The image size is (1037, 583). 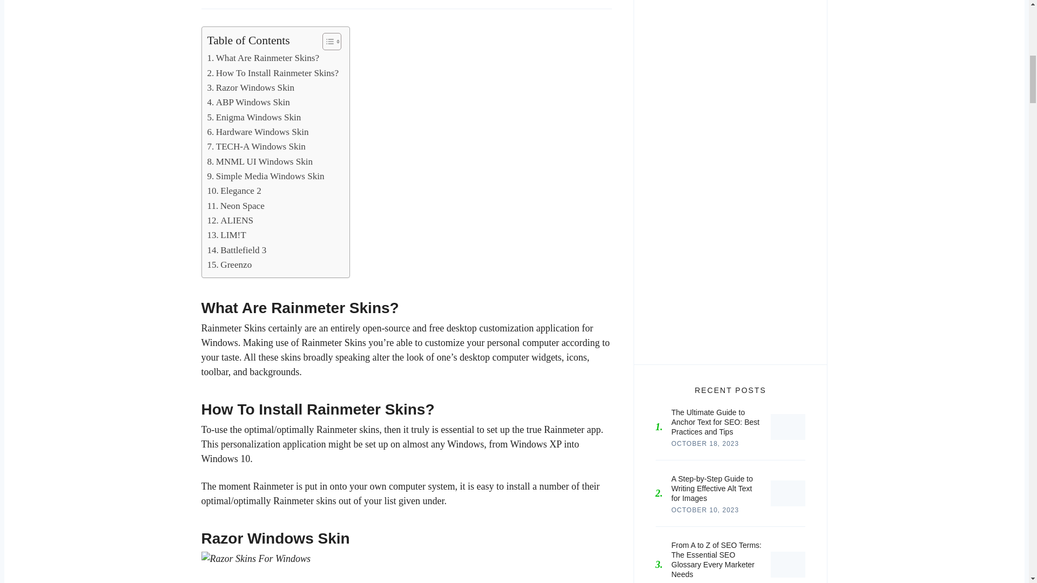 I want to click on Razor Windows Skin, so click(x=251, y=87).